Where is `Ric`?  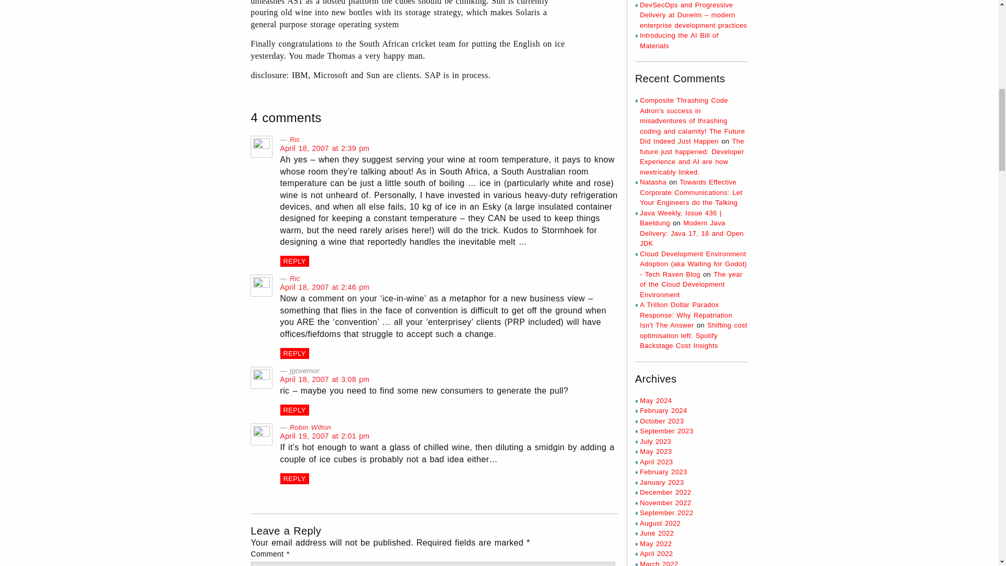 Ric is located at coordinates (294, 278).